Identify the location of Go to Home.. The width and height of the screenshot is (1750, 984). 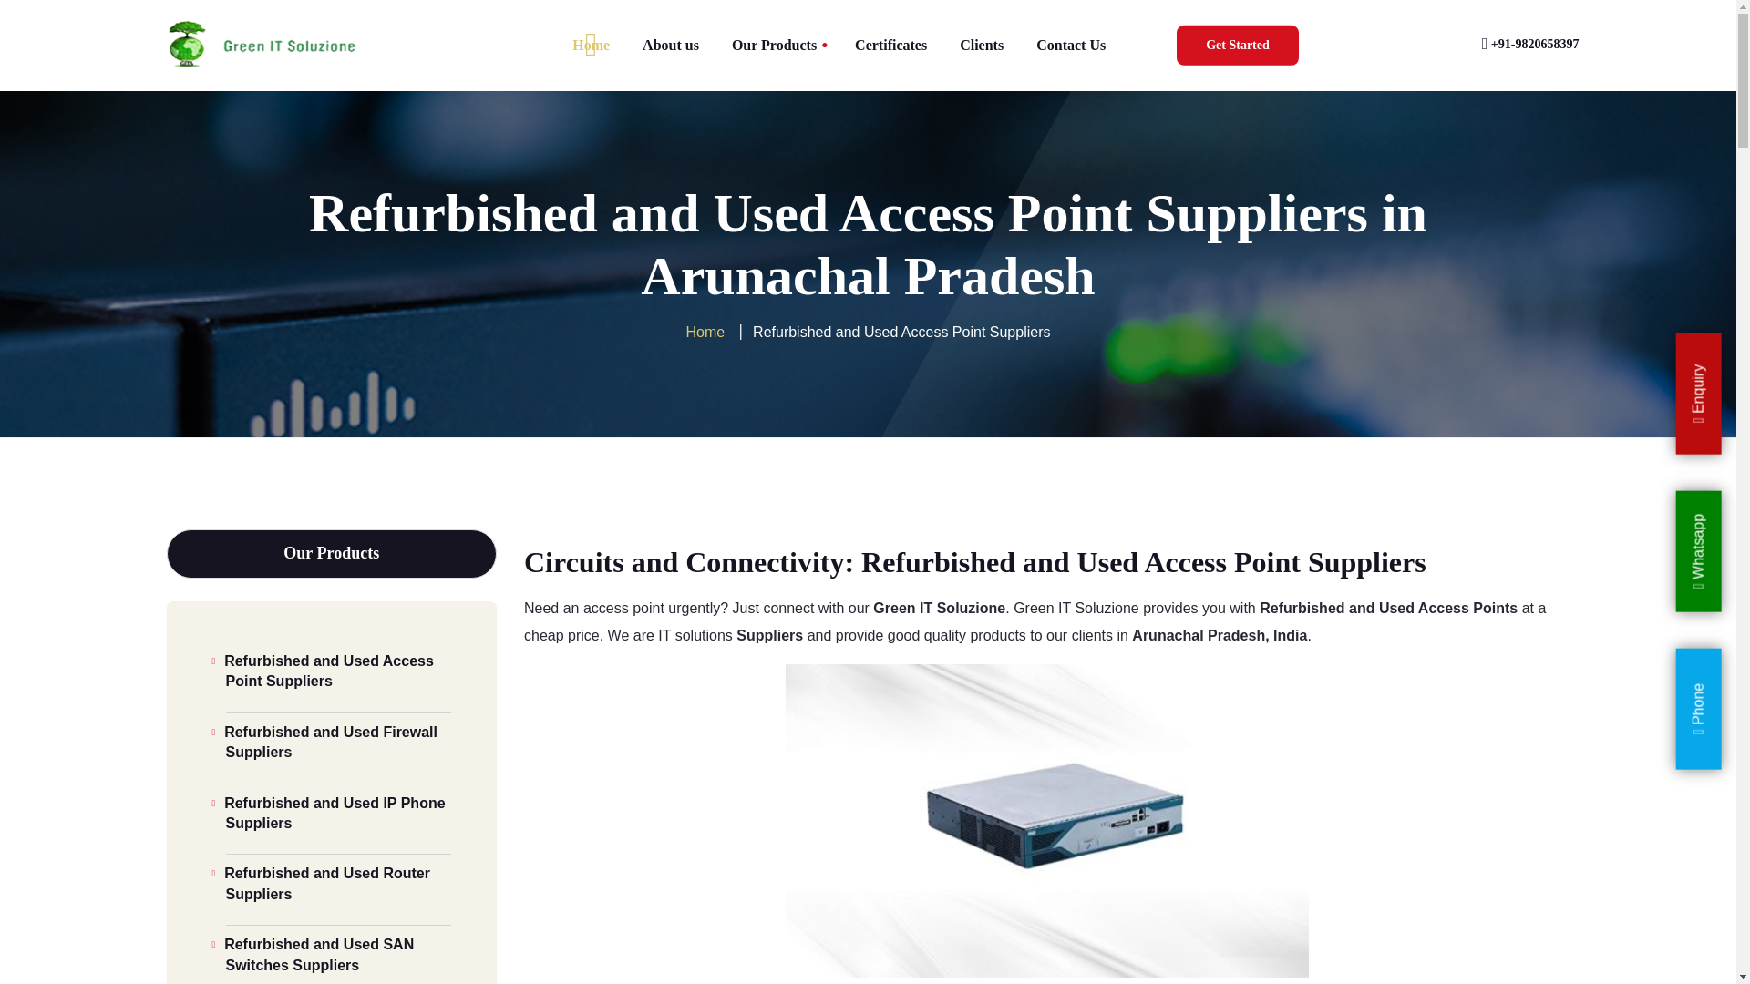
(705, 332).